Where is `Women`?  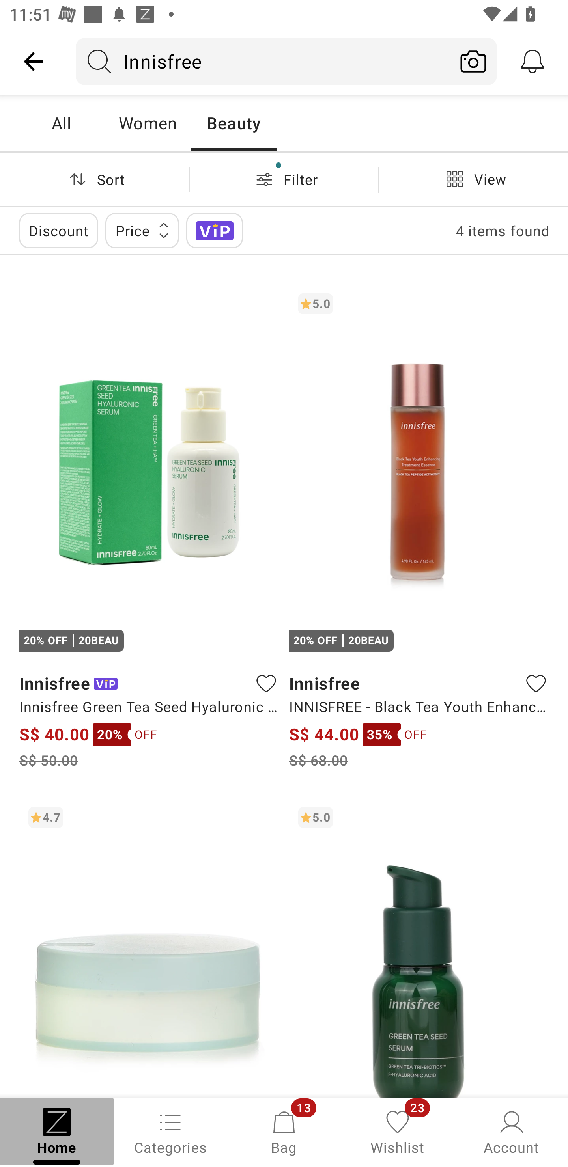
Women is located at coordinates (148, 123).